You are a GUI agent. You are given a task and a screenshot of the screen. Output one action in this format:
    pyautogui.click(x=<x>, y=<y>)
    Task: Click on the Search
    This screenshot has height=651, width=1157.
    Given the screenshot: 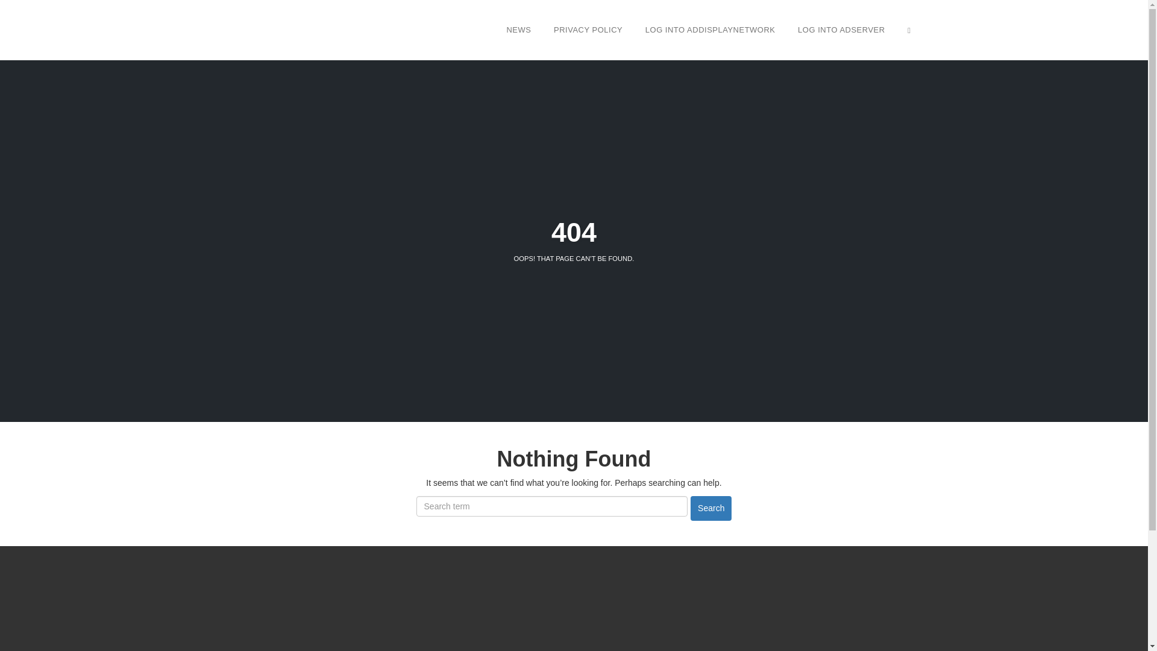 What is the action you would take?
    pyautogui.click(x=711, y=508)
    